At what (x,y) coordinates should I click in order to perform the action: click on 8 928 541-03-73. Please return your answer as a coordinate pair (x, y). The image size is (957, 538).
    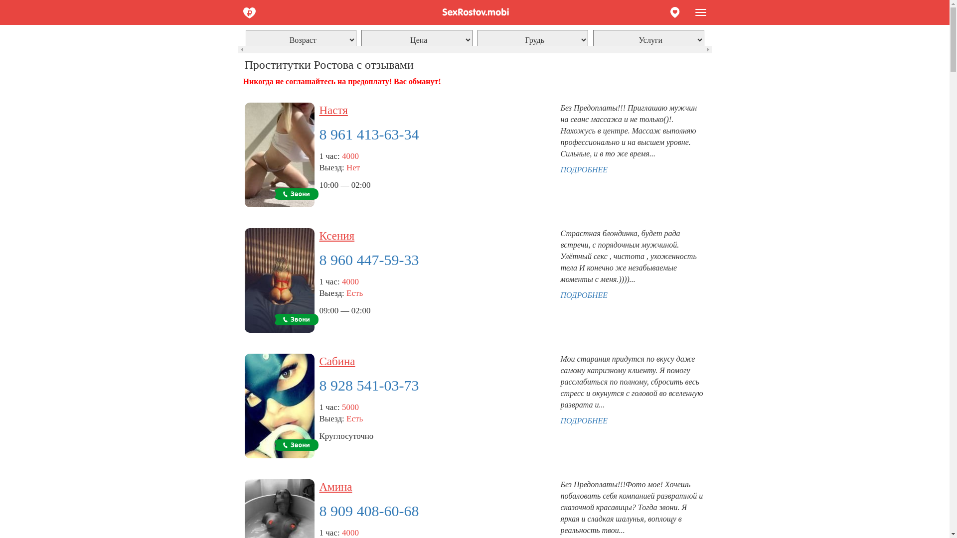
    Looking at the image, I should click on (279, 406).